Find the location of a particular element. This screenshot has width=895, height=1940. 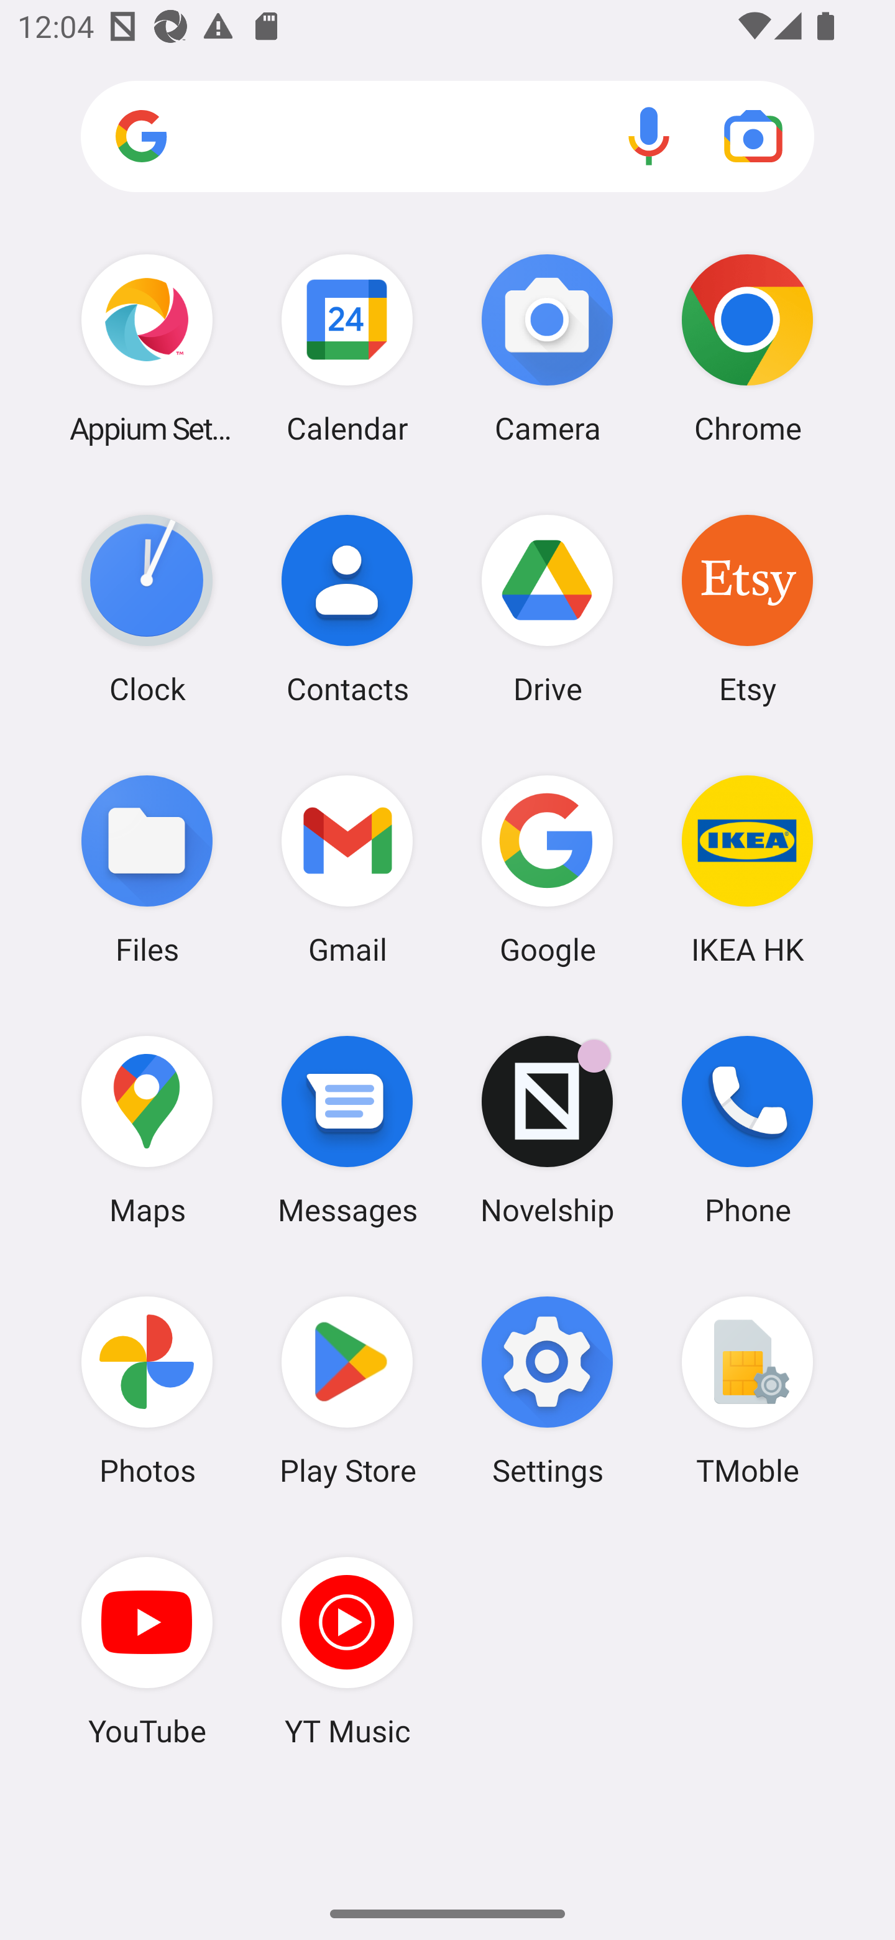

Files is located at coordinates (147, 869).